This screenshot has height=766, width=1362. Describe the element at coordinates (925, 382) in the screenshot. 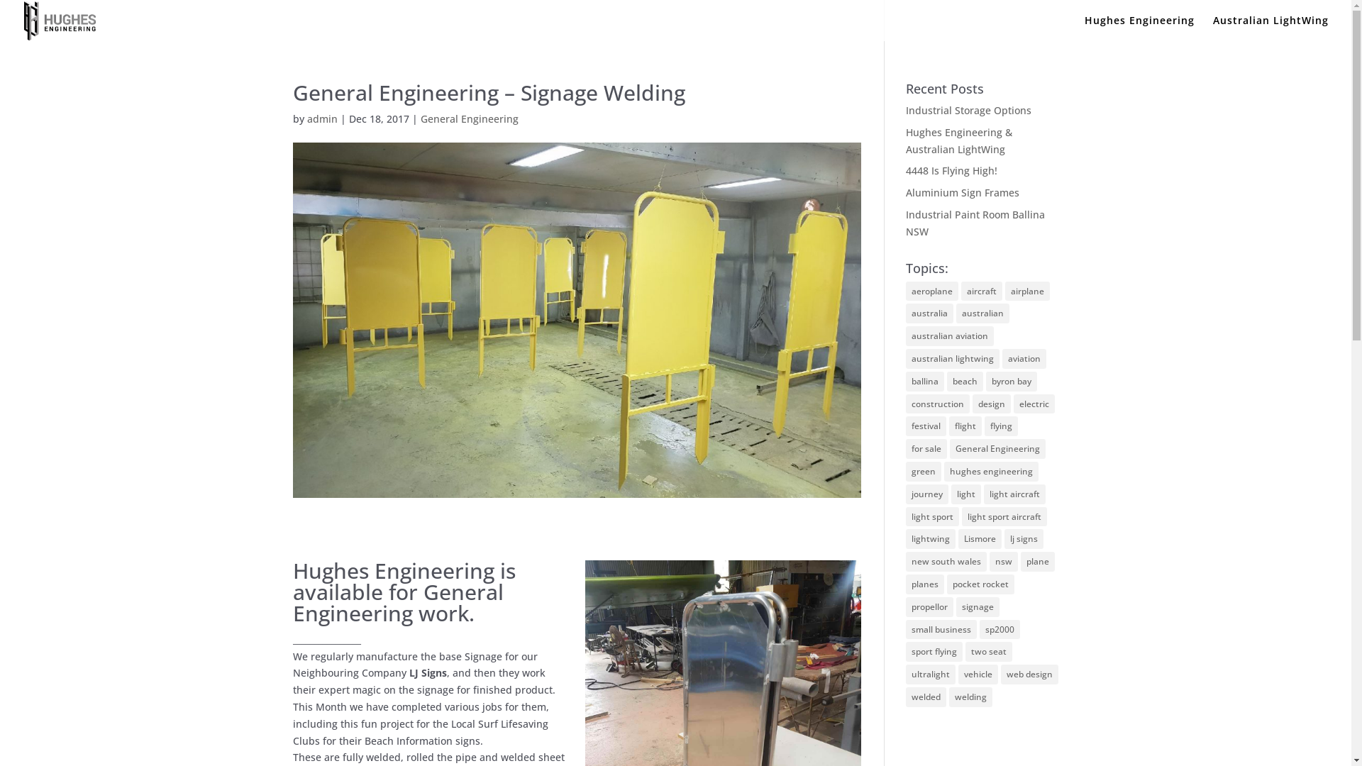

I see `ballina` at that location.